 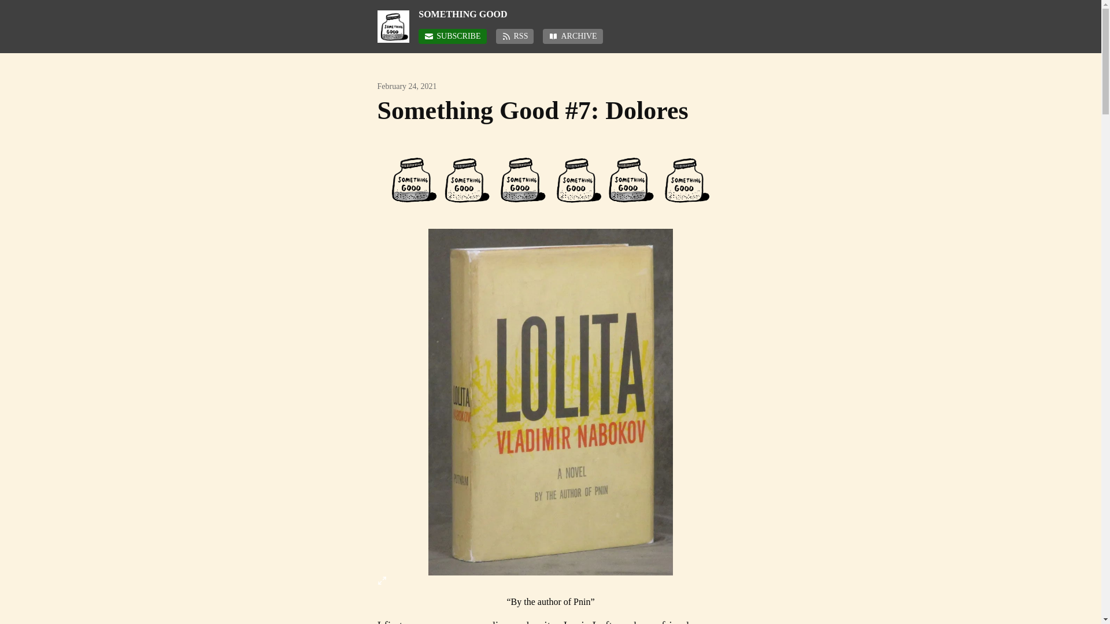 What do you see at coordinates (515, 36) in the screenshot?
I see `RSS` at bounding box center [515, 36].